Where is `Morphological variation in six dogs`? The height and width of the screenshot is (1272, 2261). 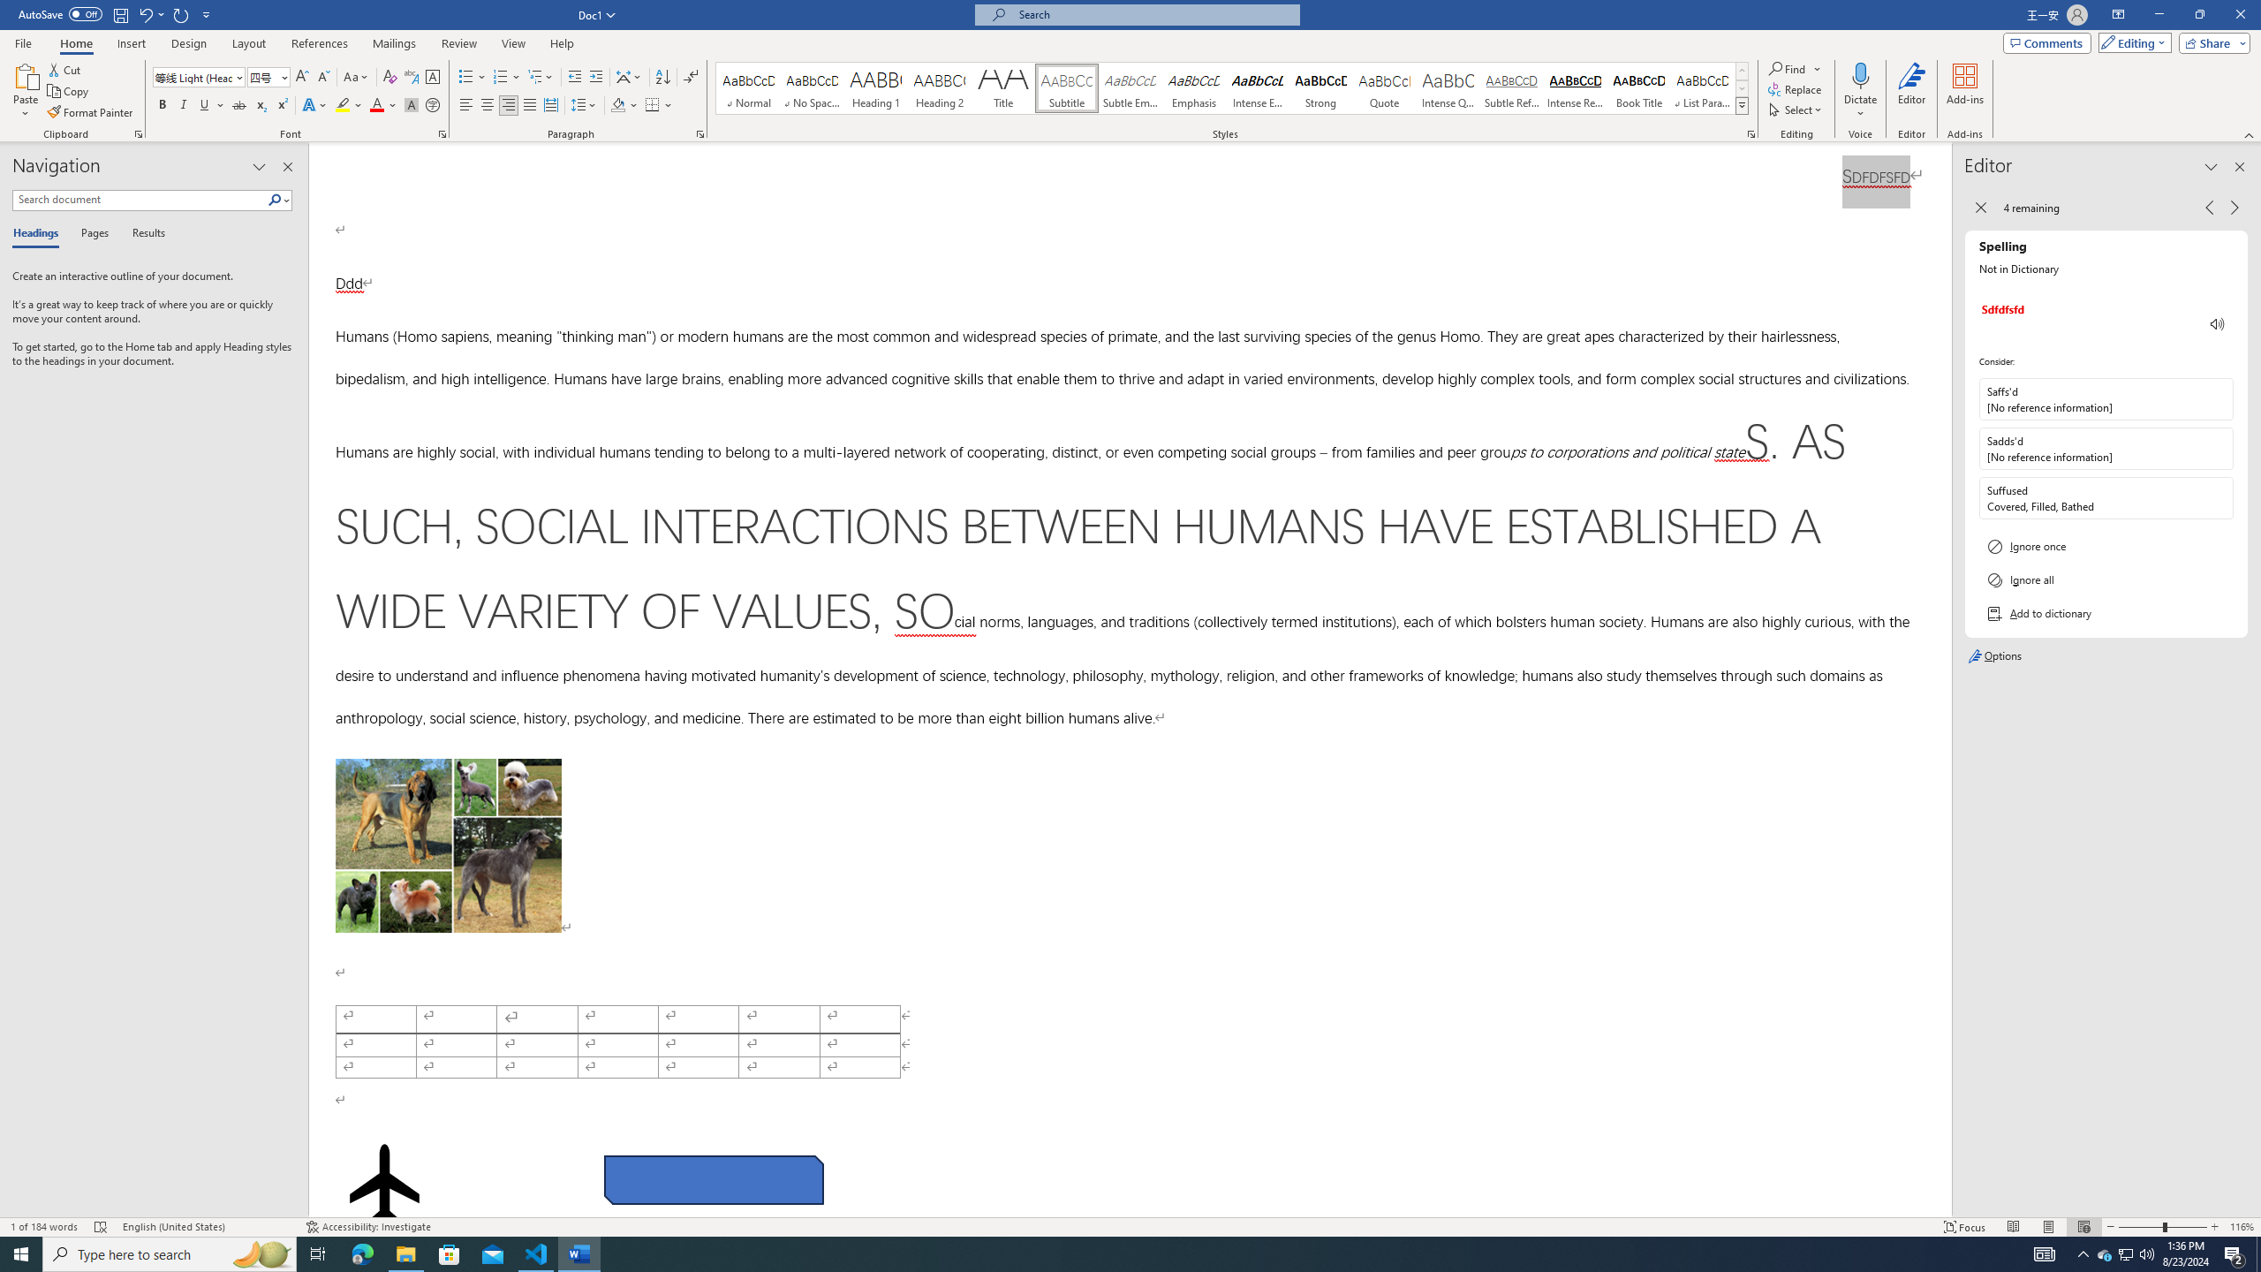 Morphological variation in six dogs is located at coordinates (447, 845).